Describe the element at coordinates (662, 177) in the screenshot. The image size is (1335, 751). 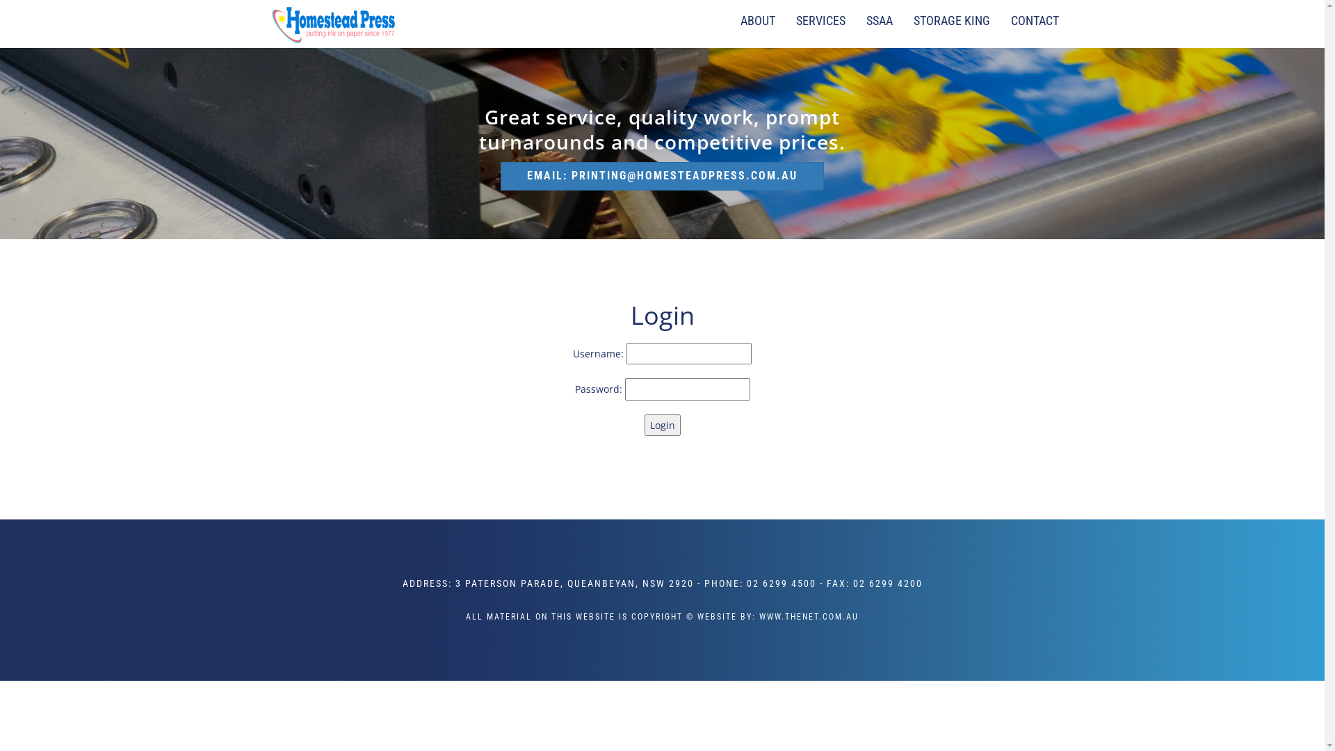
I see `EMAIL: PRINTING@HOMESTEADPRESS.COM.AU` at that location.